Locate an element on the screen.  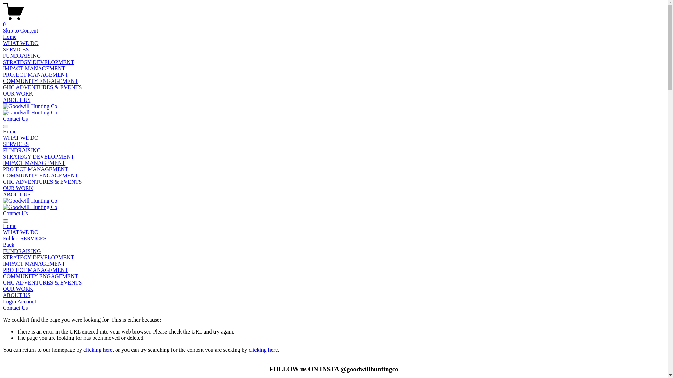
IMPACT MANAGEMENT is located at coordinates (34, 163).